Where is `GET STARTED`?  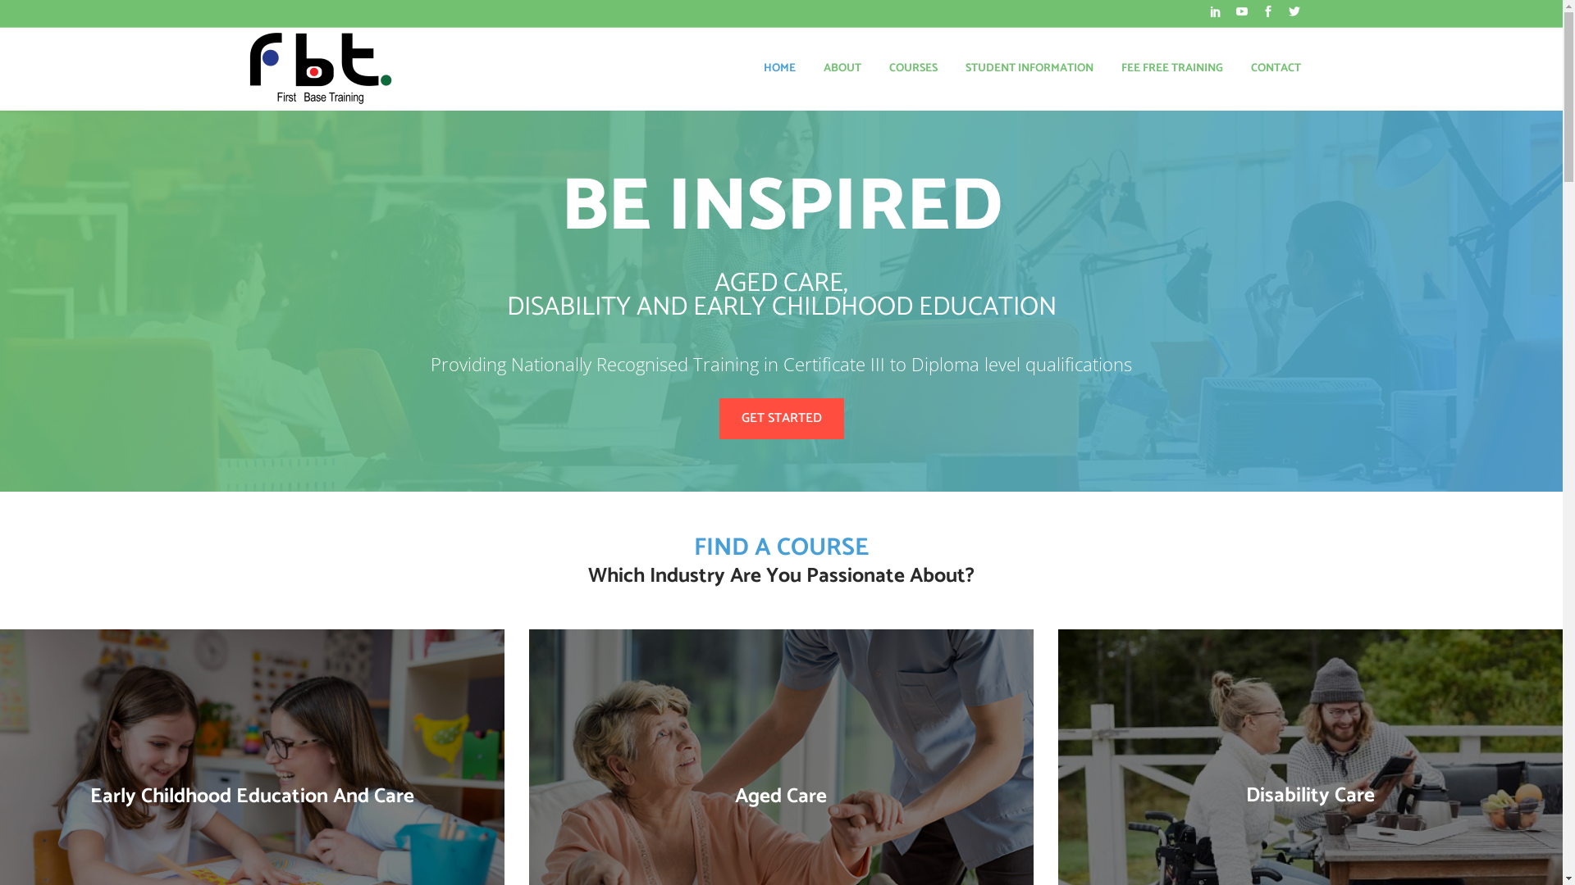 GET STARTED is located at coordinates (781, 419).